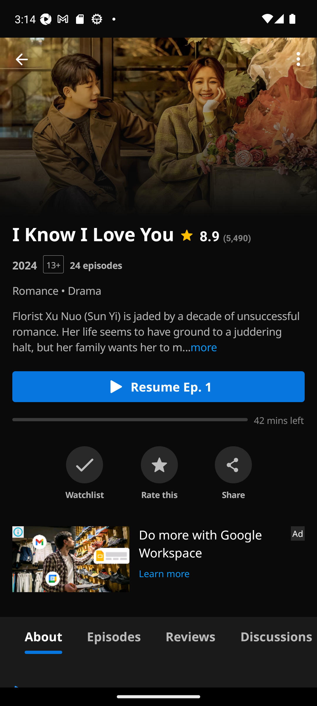 The width and height of the screenshot is (317, 706). I want to click on Discussions, so click(272, 635).